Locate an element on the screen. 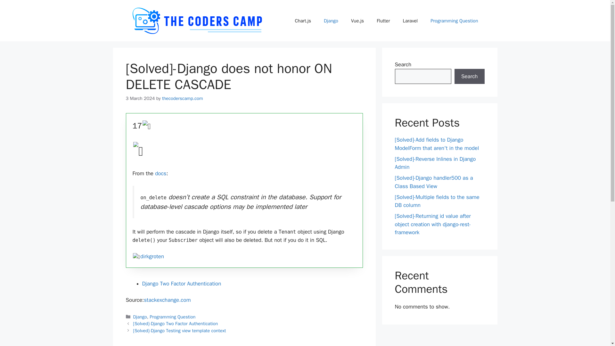 The width and height of the screenshot is (615, 346). Django is located at coordinates (140, 317).